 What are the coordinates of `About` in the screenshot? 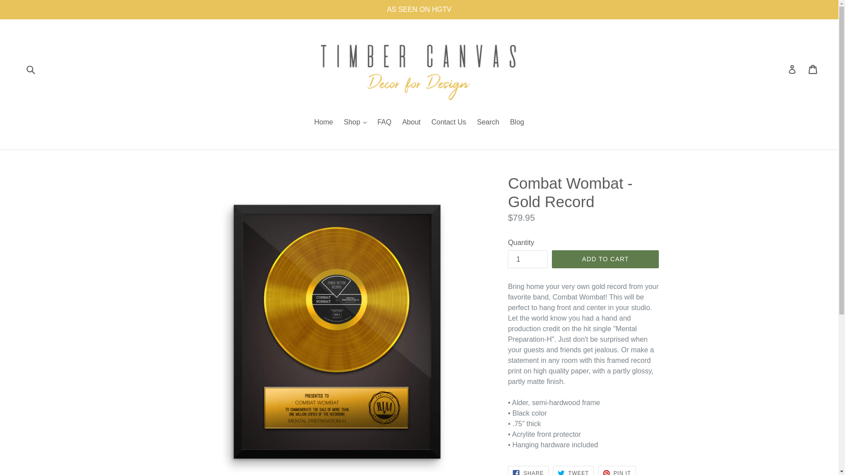 It's located at (517, 122).